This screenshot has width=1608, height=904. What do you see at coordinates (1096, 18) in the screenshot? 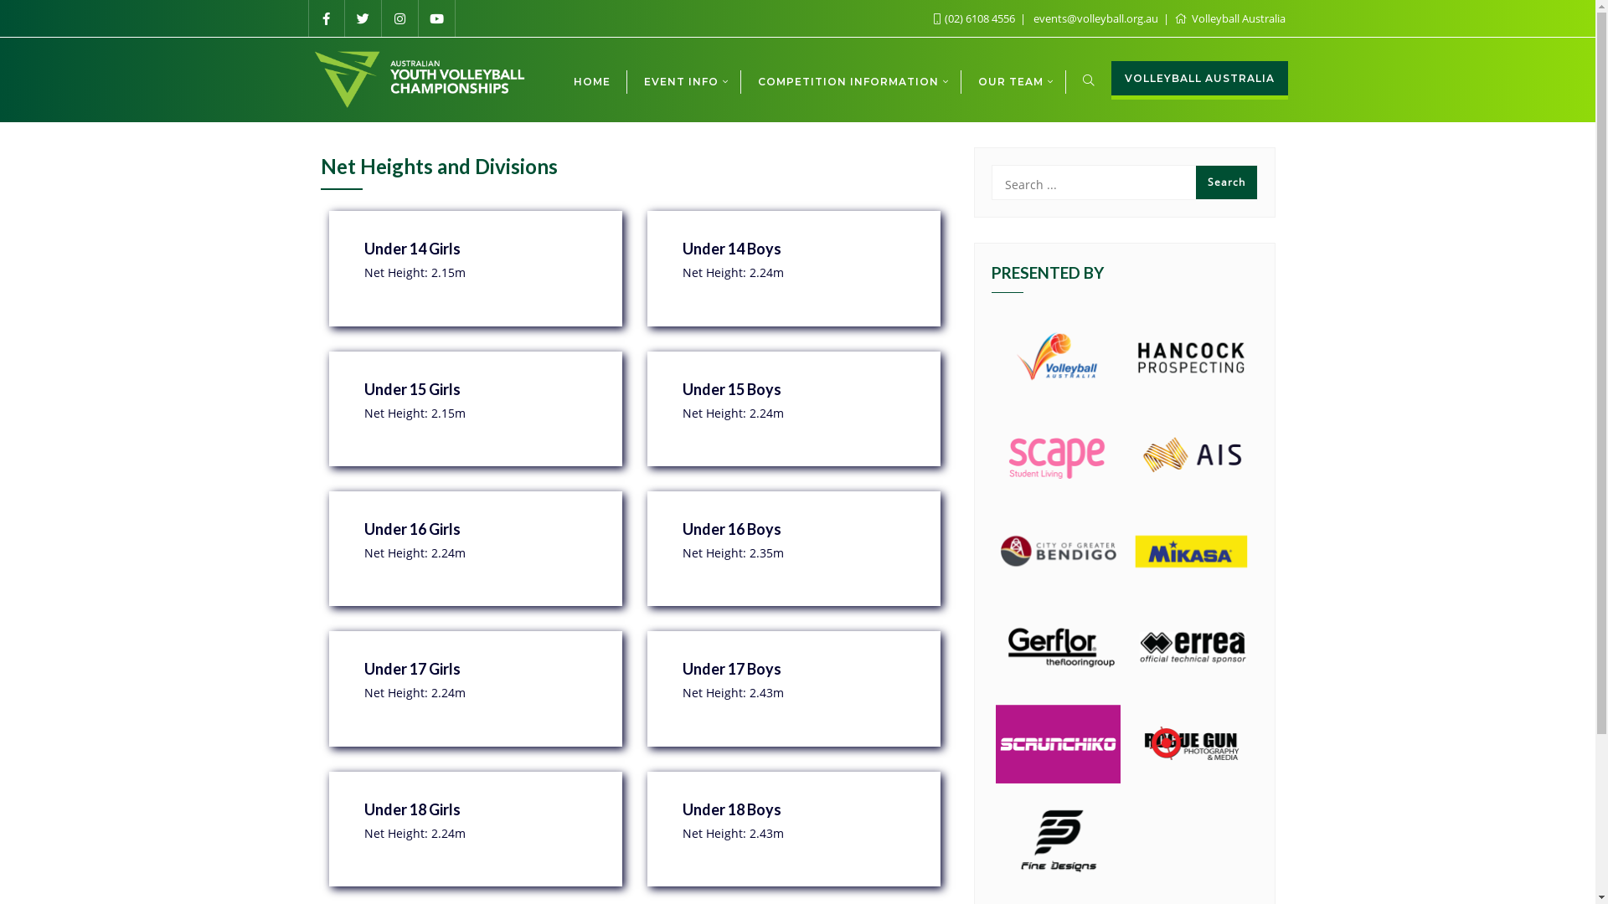
I see `events@volleyball.org.au` at bounding box center [1096, 18].